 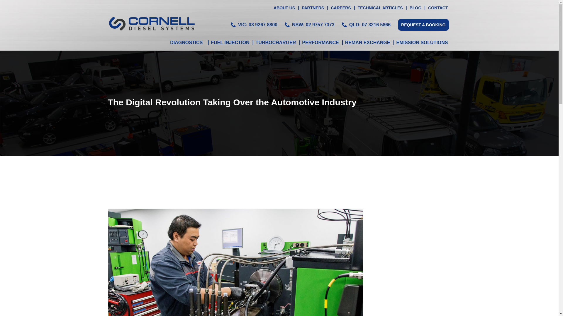 What do you see at coordinates (423, 25) in the screenshot?
I see `REQUEST A BOOKING` at bounding box center [423, 25].